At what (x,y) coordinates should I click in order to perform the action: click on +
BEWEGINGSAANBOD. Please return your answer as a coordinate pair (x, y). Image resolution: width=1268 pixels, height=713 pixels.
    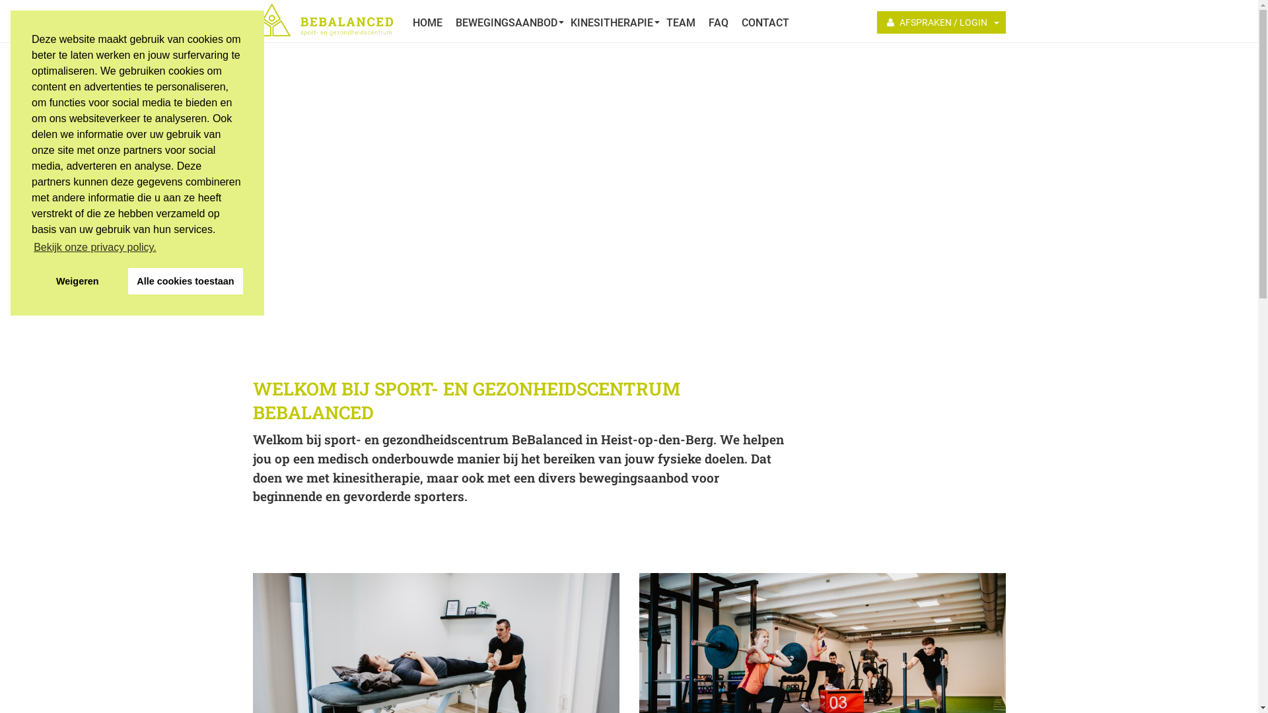
    Looking at the image, I should click on (507, 23).